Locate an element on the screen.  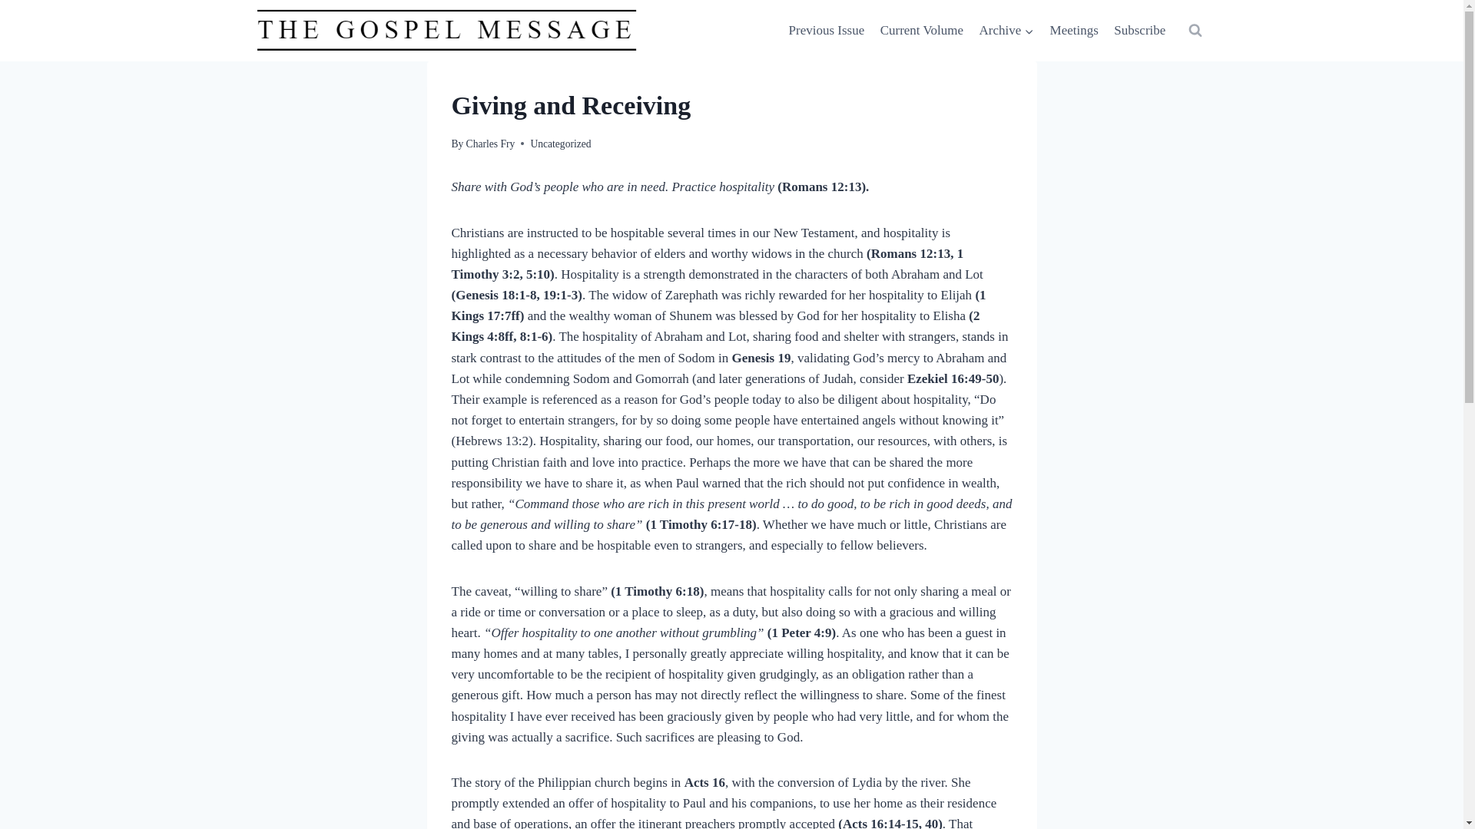
Previous Issue is located at coordinates (825, 31).